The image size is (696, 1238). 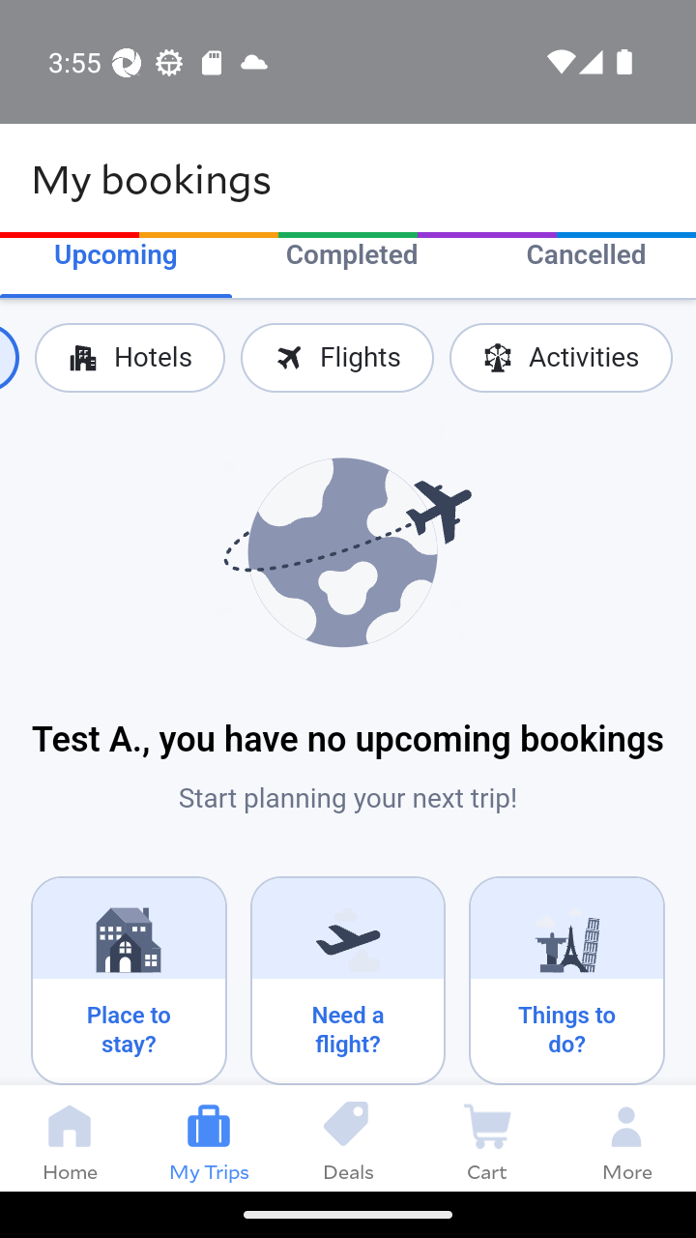 I want to click on Cart, so click(x=487, y=1137).